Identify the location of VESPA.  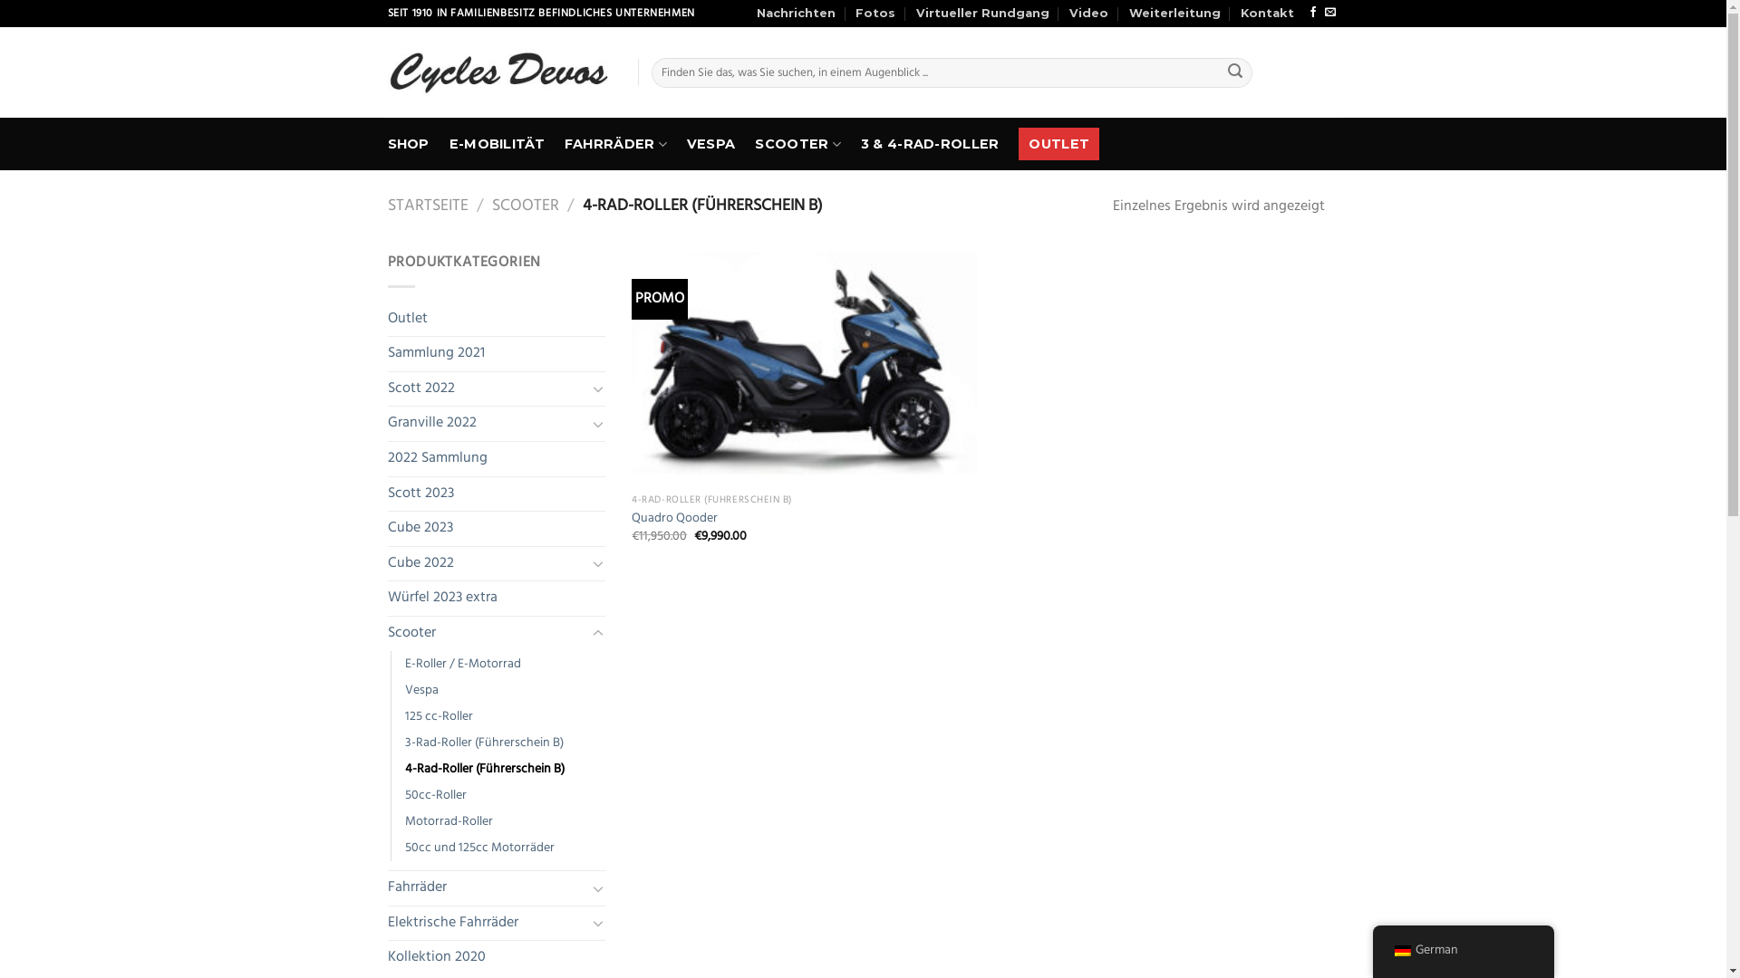
(710, 144).